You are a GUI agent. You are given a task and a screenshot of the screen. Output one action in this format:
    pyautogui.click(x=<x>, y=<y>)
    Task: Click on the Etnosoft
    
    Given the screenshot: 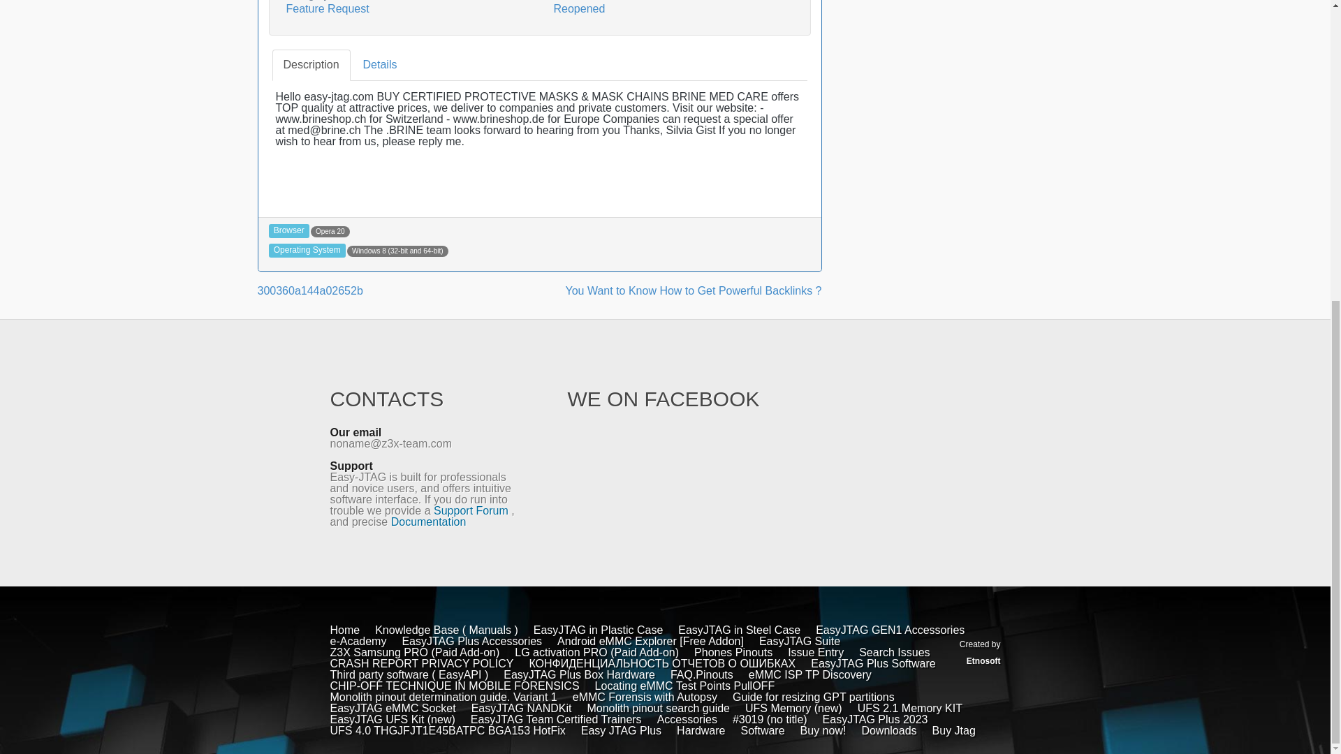 What is the action you would take?
    pyautogui.click(x=983, y=660)
    